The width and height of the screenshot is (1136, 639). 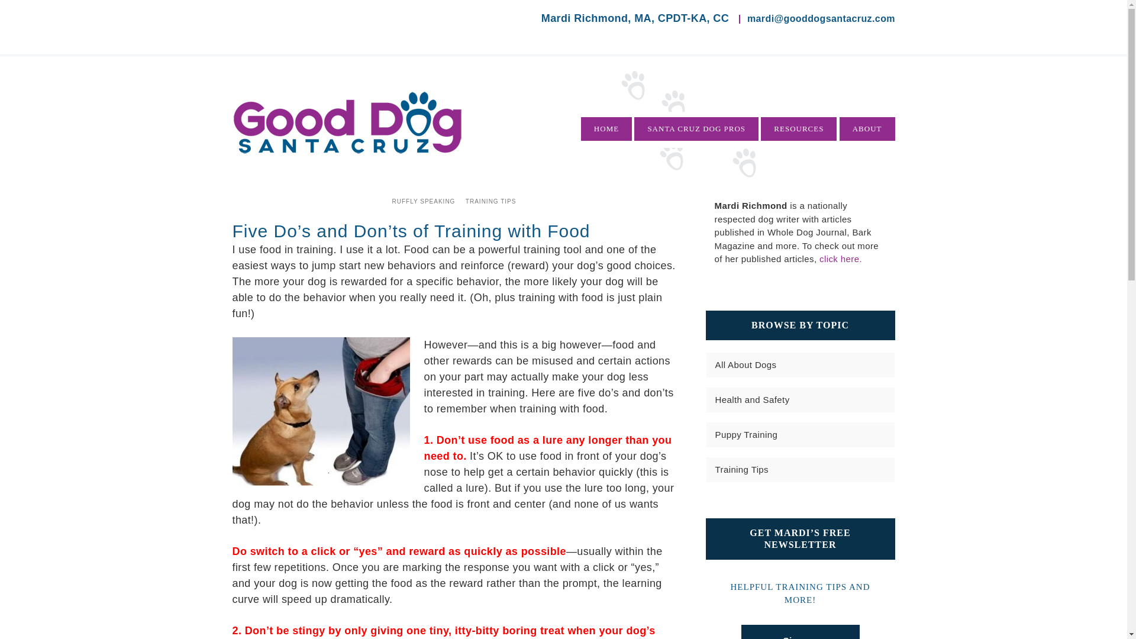 What do you see at coordinates (424, 201) in the screenshot?
I see `RUFFLY SPEAKING` at bounding box center [424, 201].